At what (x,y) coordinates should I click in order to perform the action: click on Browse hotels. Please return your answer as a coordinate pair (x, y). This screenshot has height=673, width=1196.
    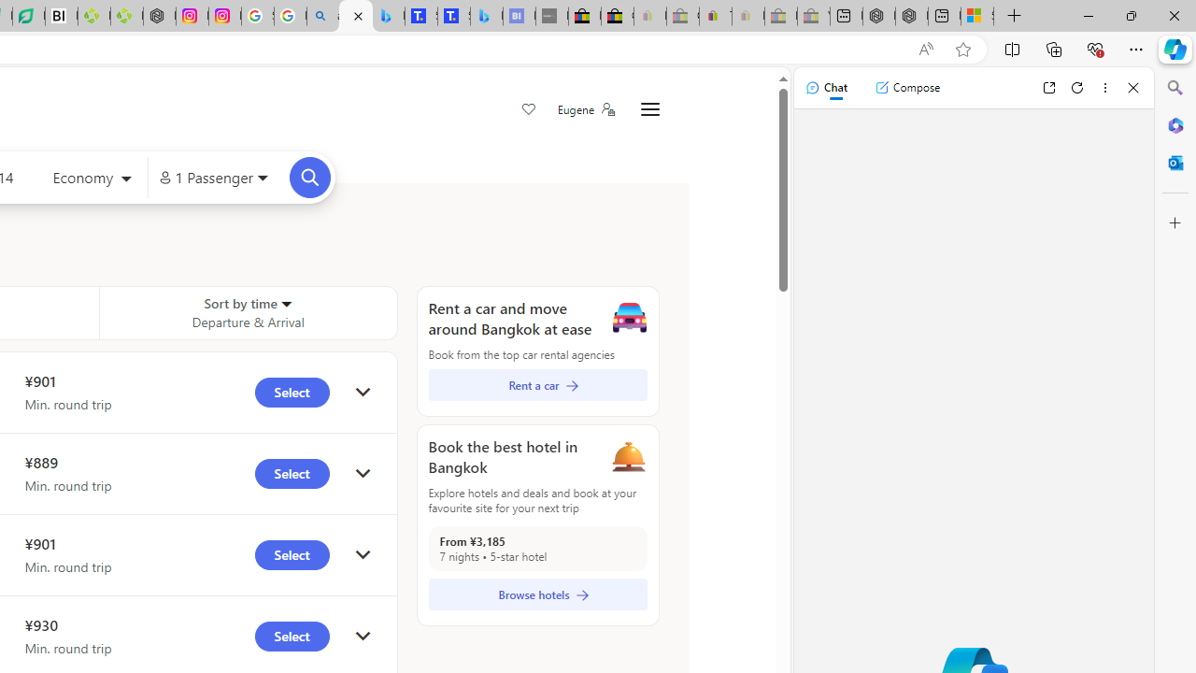
    Looking at the image, I should click on (537, 594).